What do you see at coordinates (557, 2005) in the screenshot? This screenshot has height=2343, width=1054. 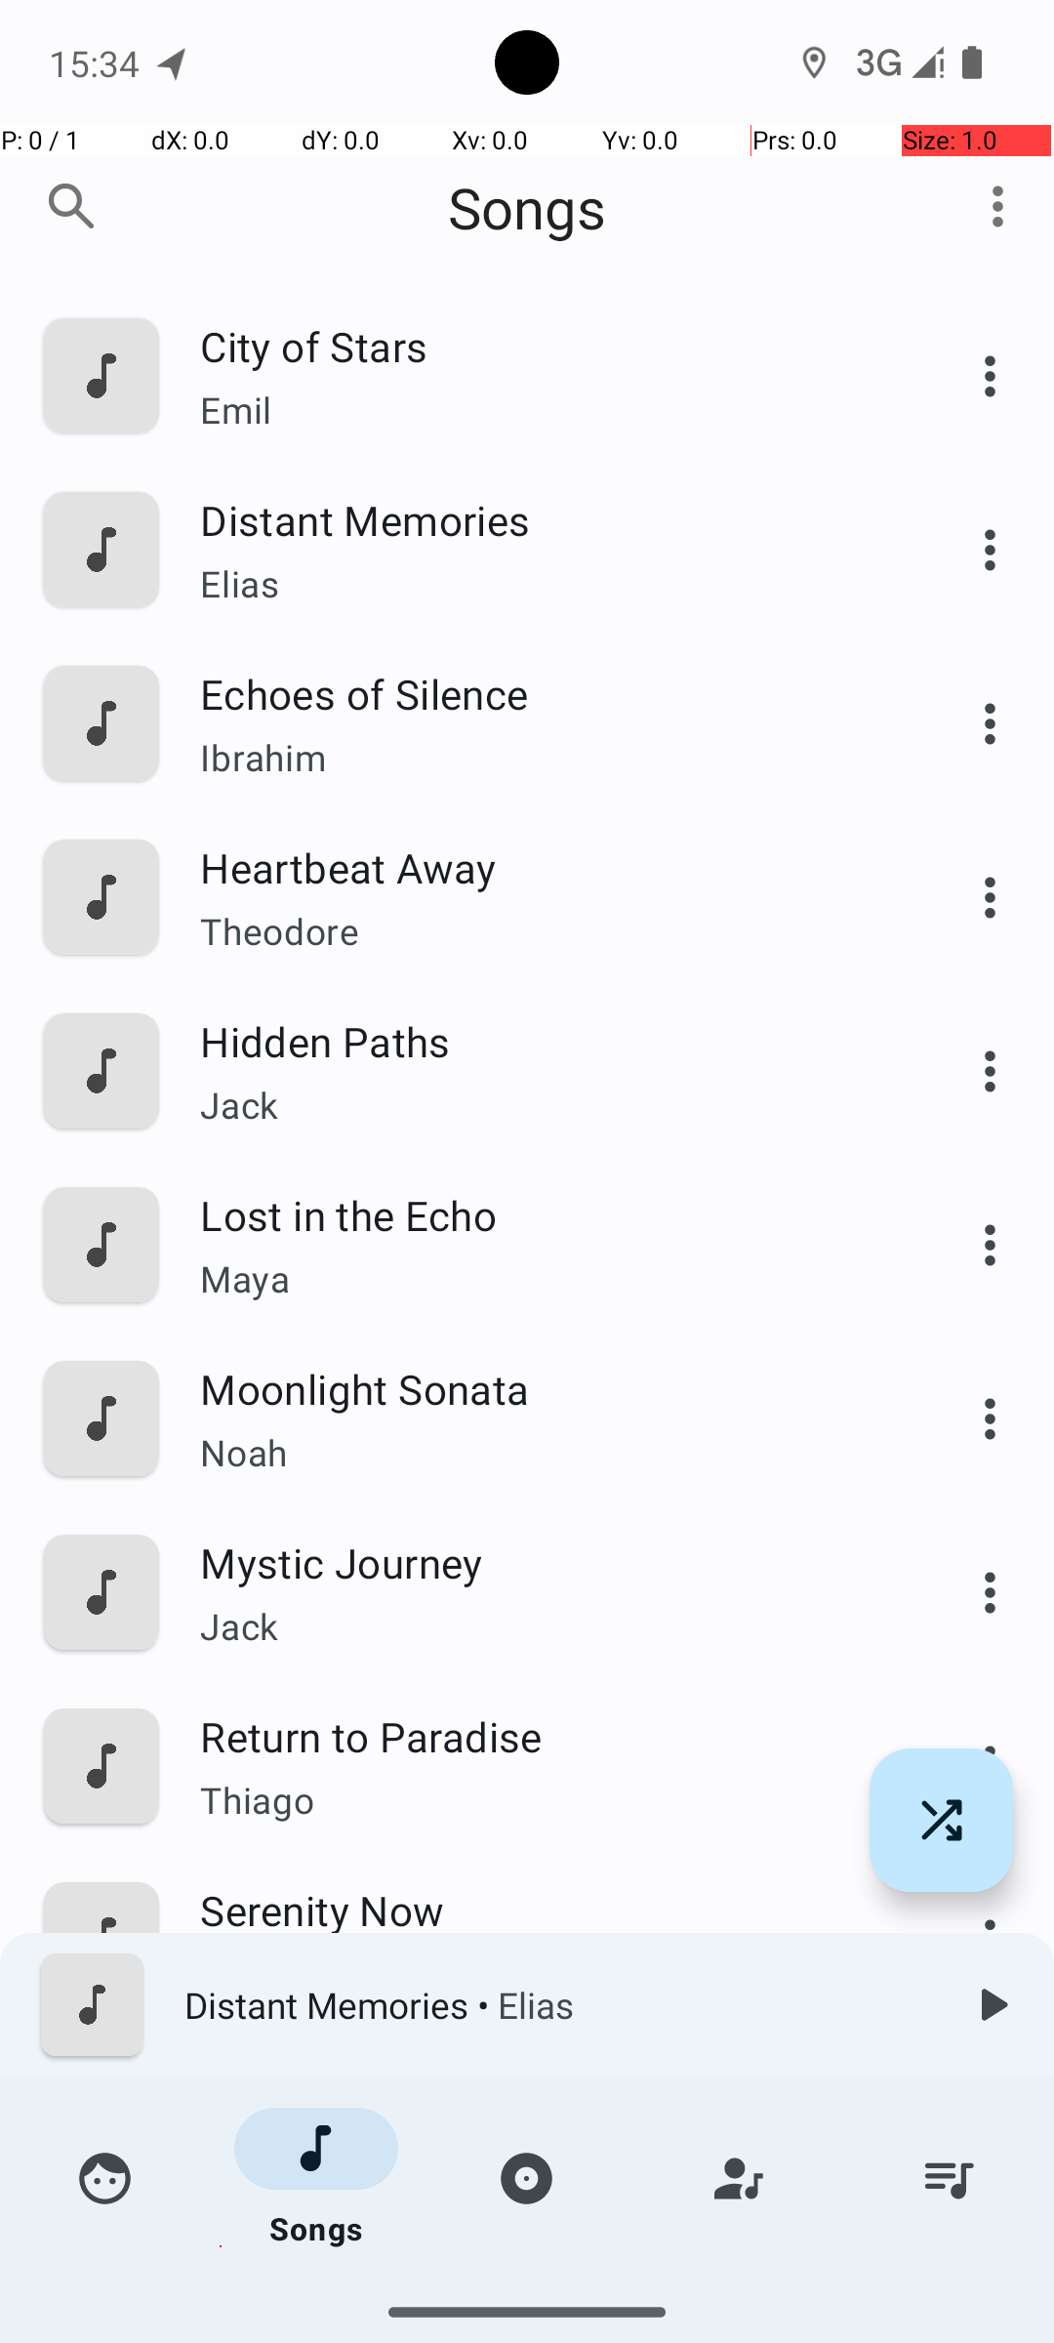 I see `Distant Memories • Elias` at bounding box center [557, 2005].